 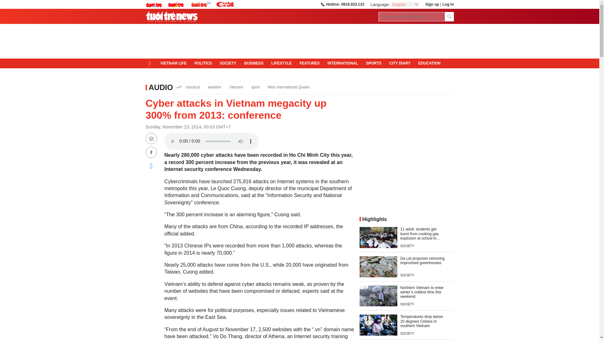 I want to click on Politics, so click(x=203, y=64).